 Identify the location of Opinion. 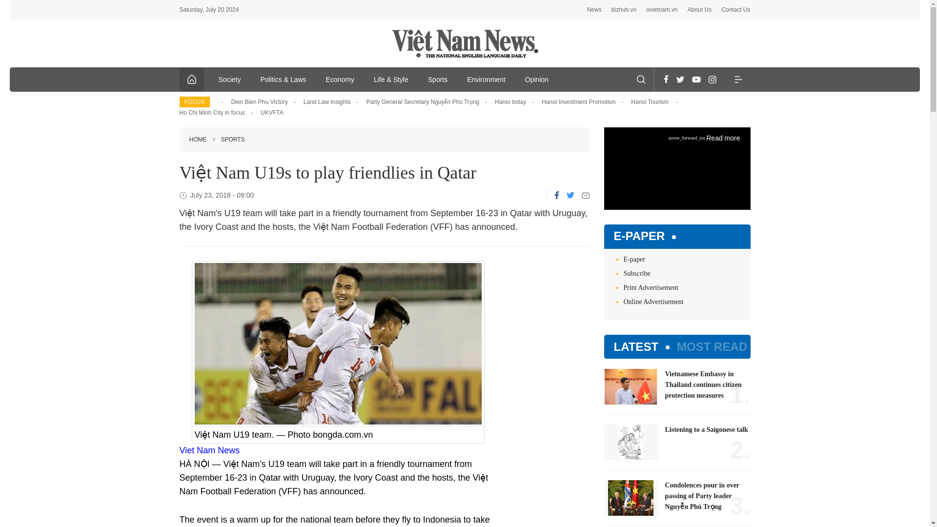
(537, 79).